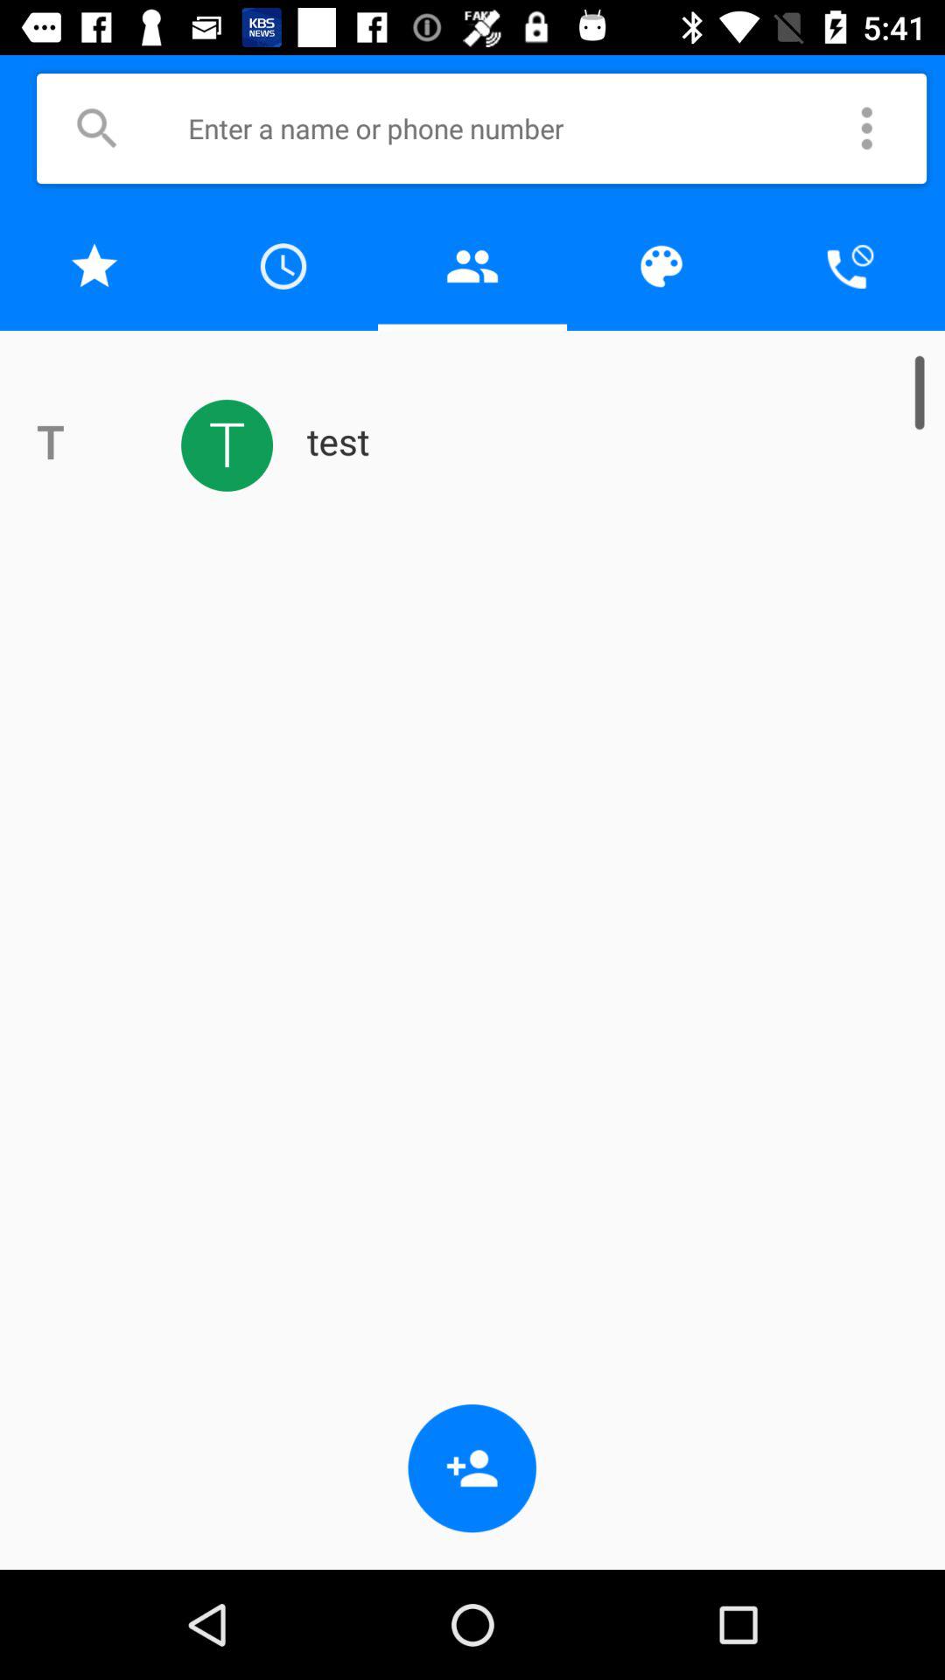 This screenshot has height=1680, width=945. I want to click on select the icon above the test icon, so click(661, 266).